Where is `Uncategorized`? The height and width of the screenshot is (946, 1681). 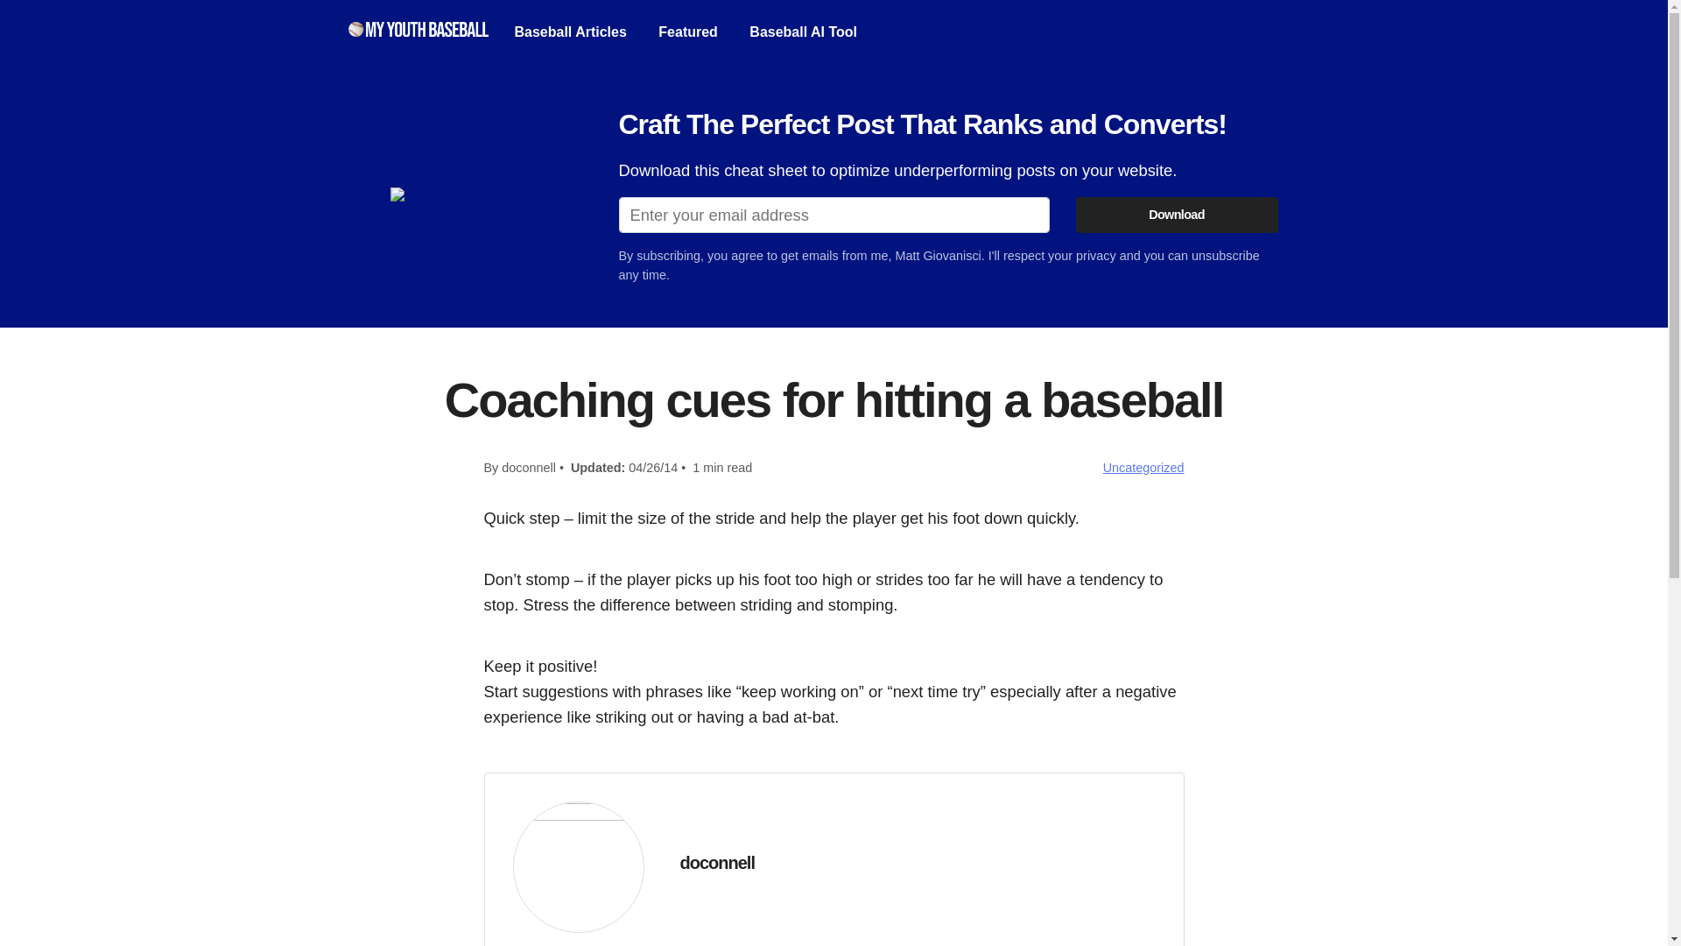
Uncategorized is located at coordinates (1143, 468).